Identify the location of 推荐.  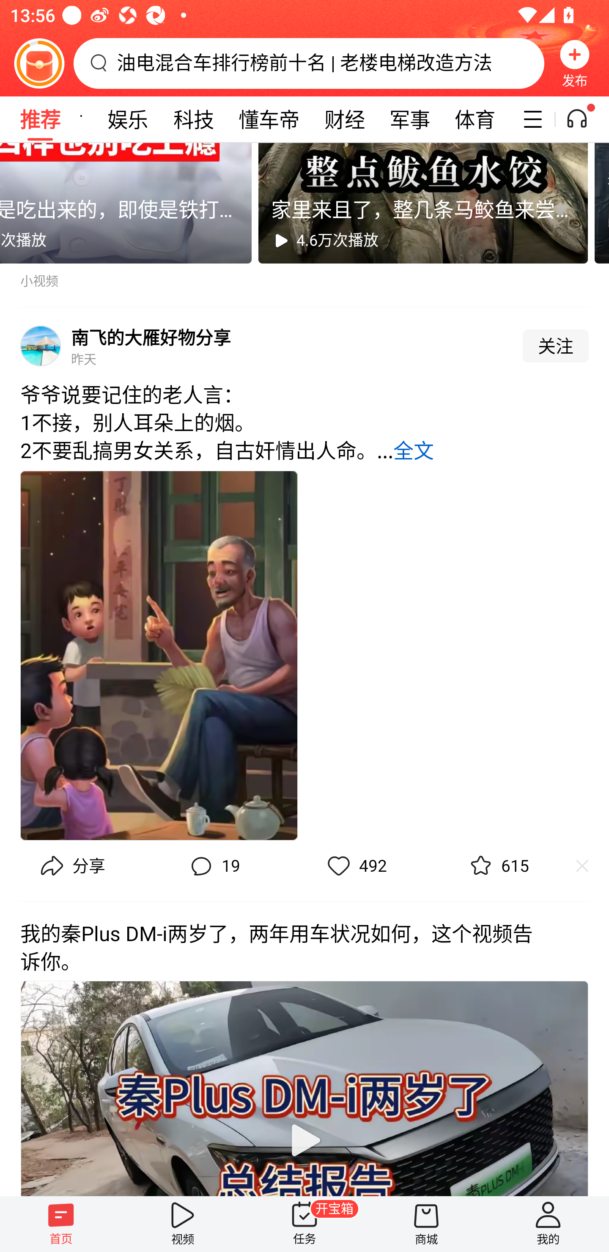
(40, 119).